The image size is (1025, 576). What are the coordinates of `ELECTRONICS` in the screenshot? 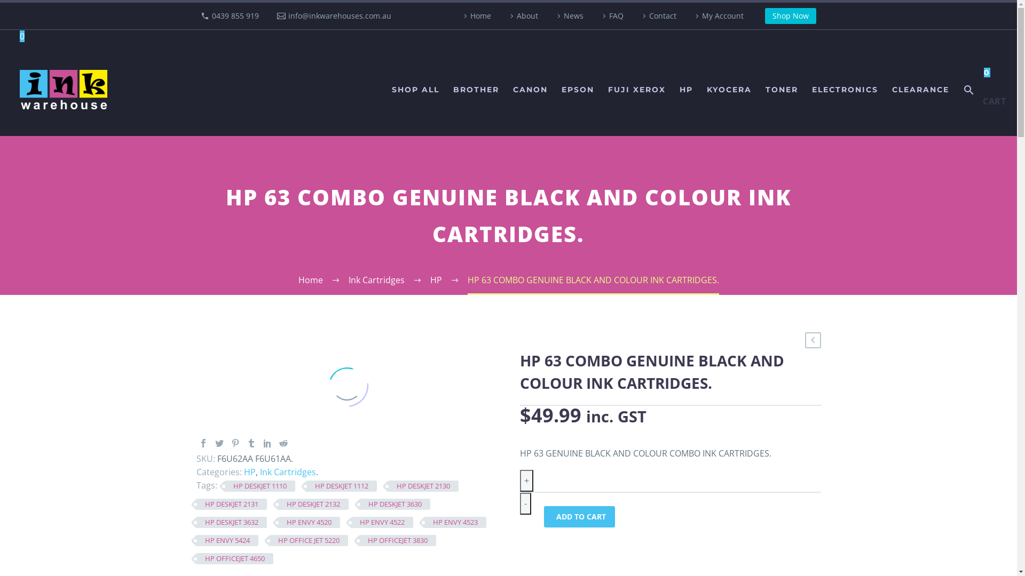 It's located at (845, 90).